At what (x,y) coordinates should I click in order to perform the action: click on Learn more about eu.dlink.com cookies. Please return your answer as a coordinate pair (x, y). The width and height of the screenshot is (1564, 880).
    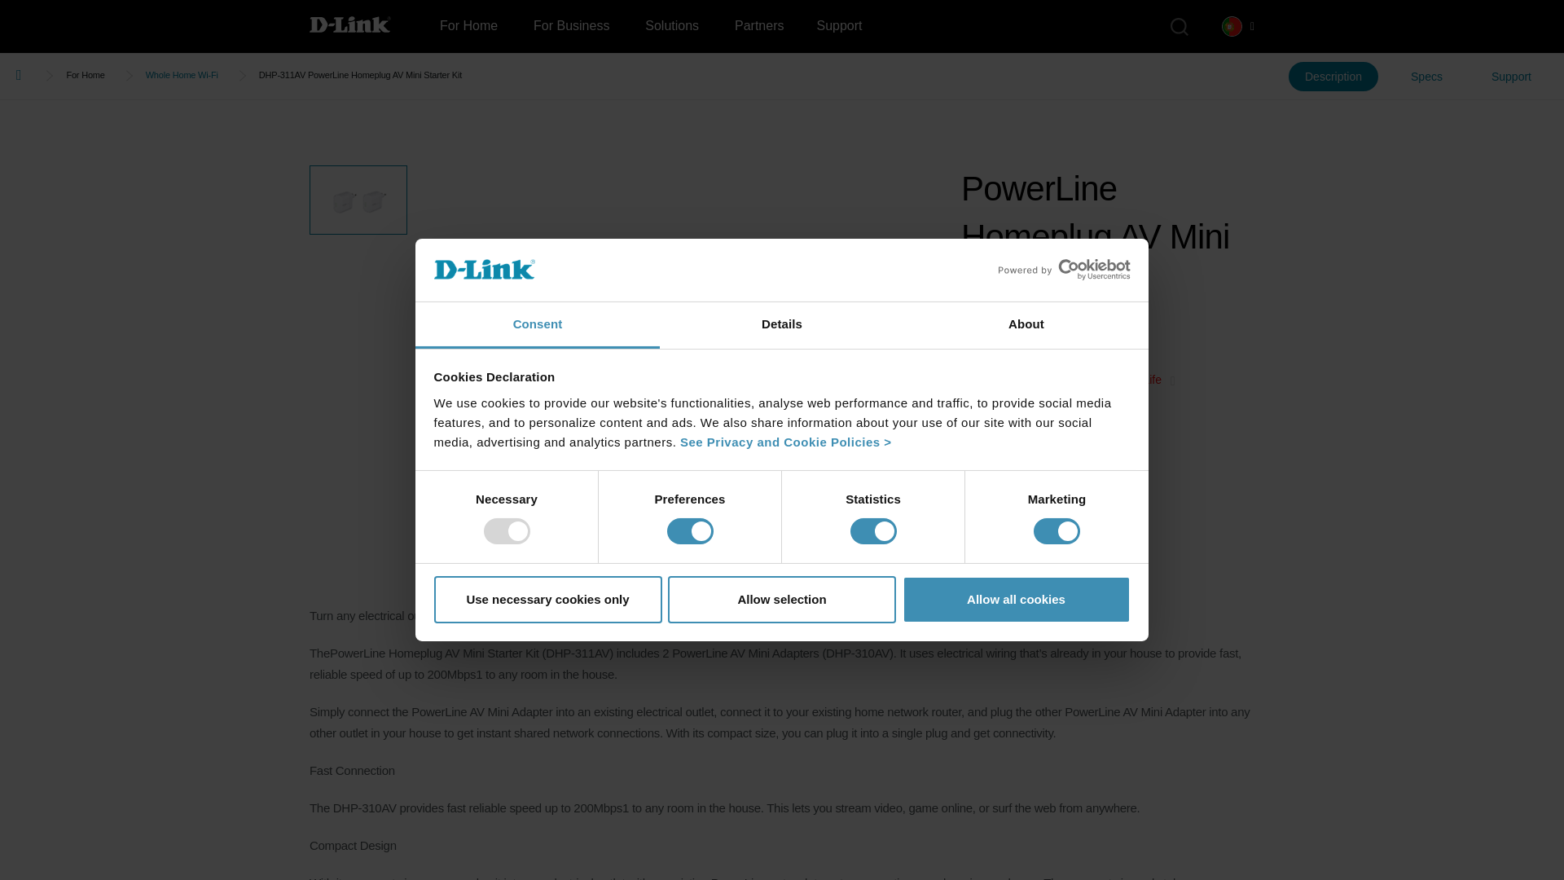
    Looking at the image, I should click on (785, 442).